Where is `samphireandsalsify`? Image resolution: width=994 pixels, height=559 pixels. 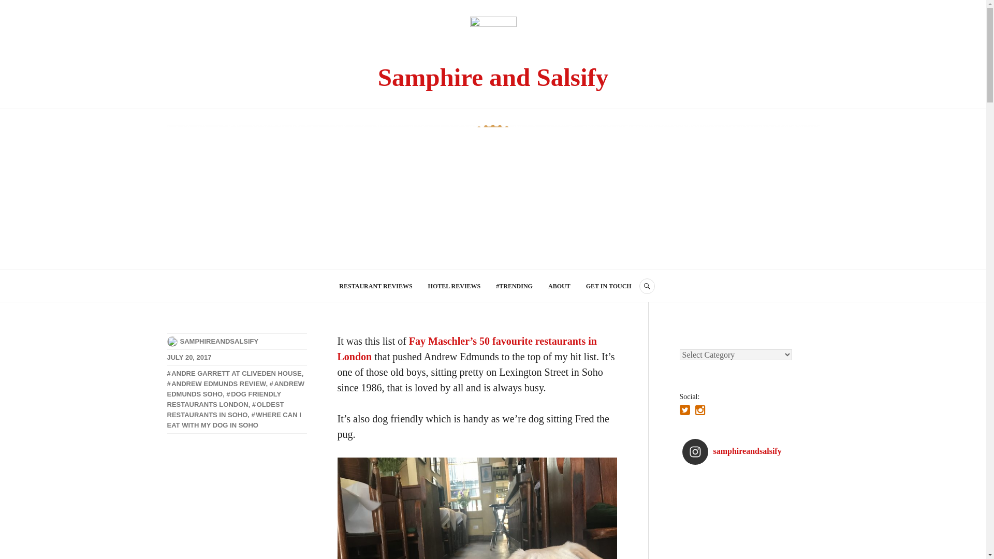
samphireandsalsify is located at coordinates (744, 451).